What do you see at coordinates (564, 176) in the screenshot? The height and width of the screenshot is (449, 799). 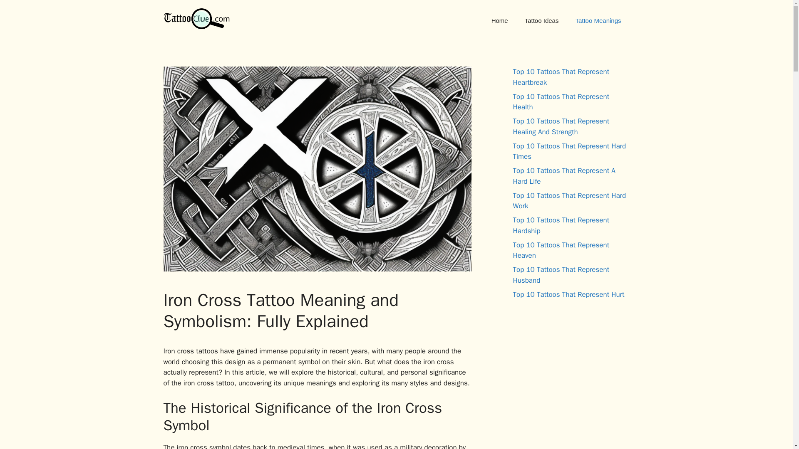 I see `Top 10 Tattoos That Represent A Hard Life` at bounding box center [564, 176].